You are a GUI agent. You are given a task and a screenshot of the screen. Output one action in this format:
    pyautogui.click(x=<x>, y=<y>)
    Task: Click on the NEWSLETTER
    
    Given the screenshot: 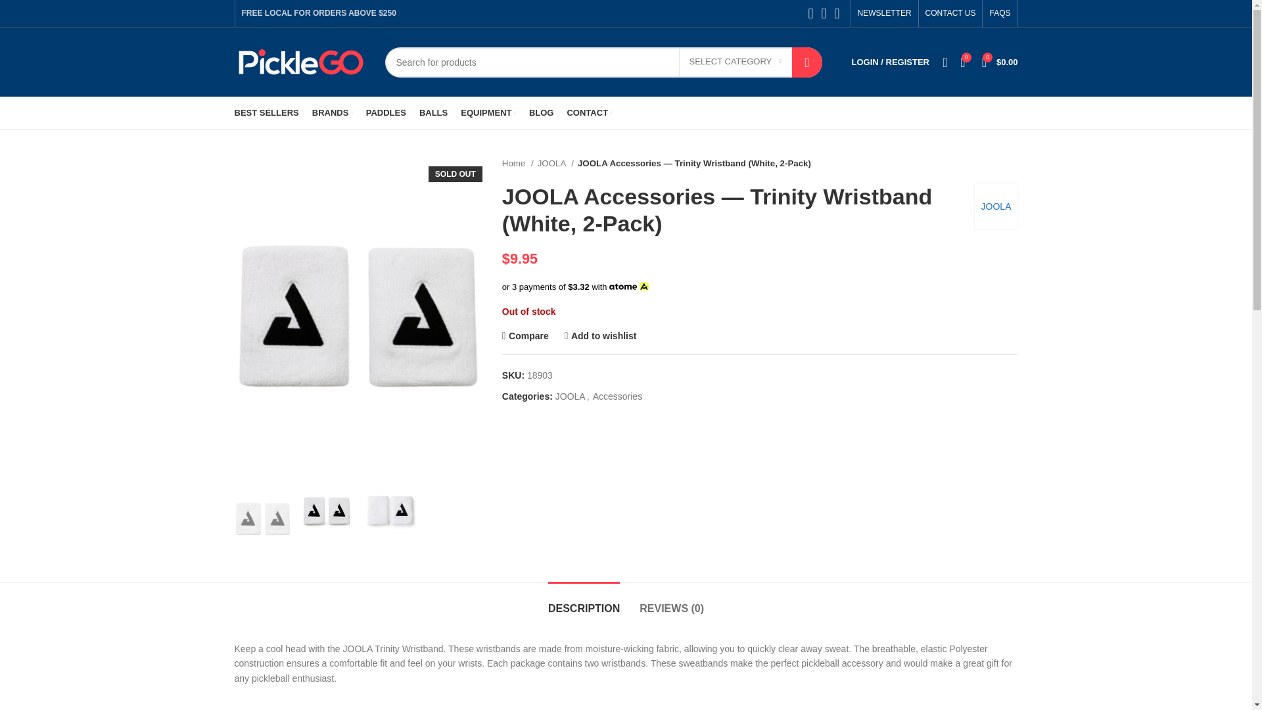 What is the action you would take?
    pyautogui.click(x=885, y=13)
    